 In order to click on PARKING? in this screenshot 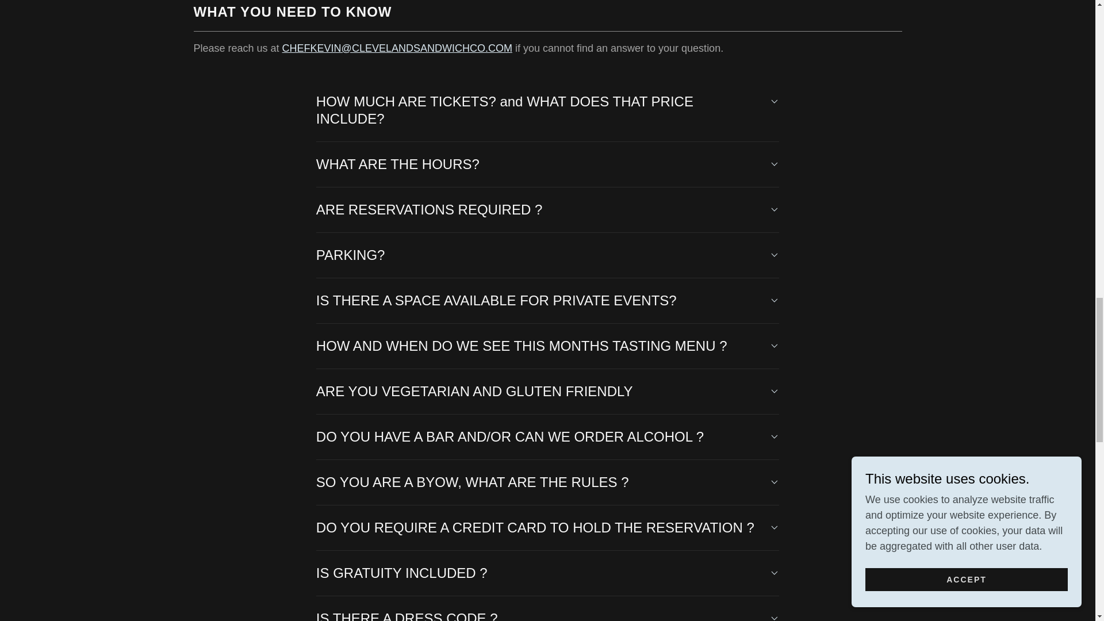, I will do `click(547, 255)`.